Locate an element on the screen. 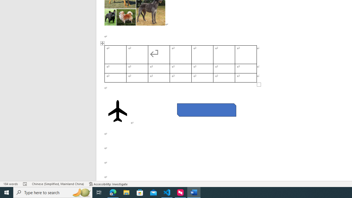 Image resolution: width=352 pixels, height=198 pixels. Word Count 184 words is located at coordinates (10, 184).